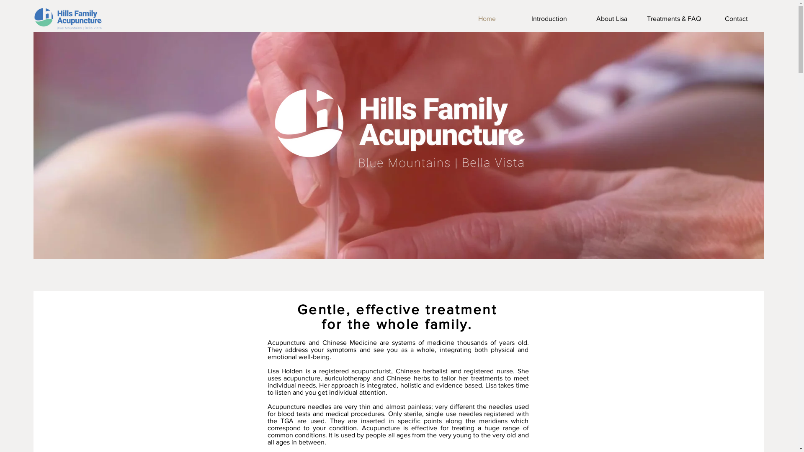 This screenshot has width=804, height=452. Describe the element at coordinates (487, 19) in the screenshot. I see `Home` at that location.